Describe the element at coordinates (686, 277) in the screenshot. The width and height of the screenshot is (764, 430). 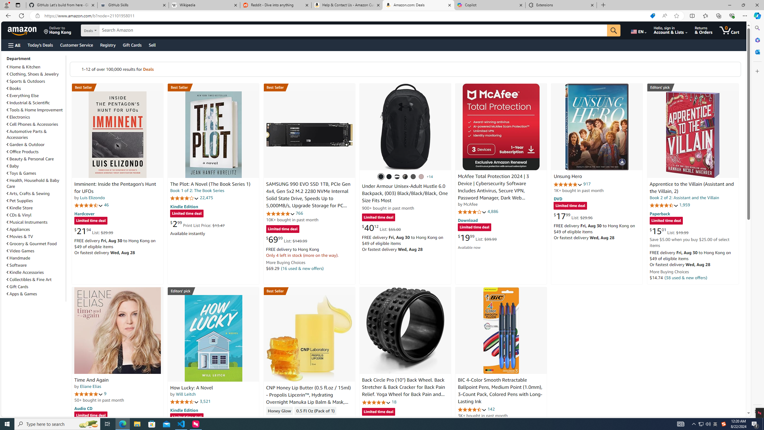
I see `(38 used & new offers)` at that location.